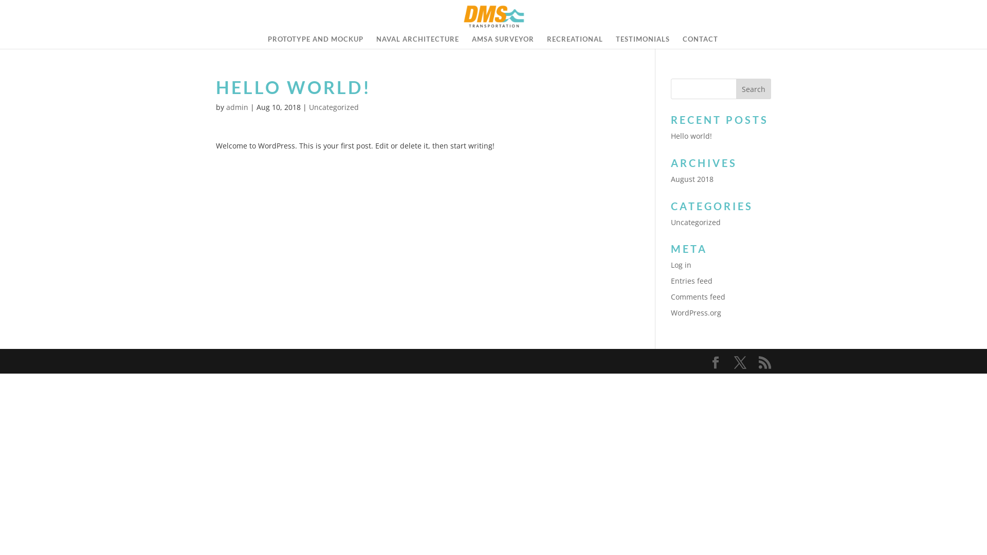 The image size is (987, 555). What do you see at coordinates (417, 42) in the screenshot?
I see `NAVAL ARCHITECTURE` at bounding box center [417, 42].